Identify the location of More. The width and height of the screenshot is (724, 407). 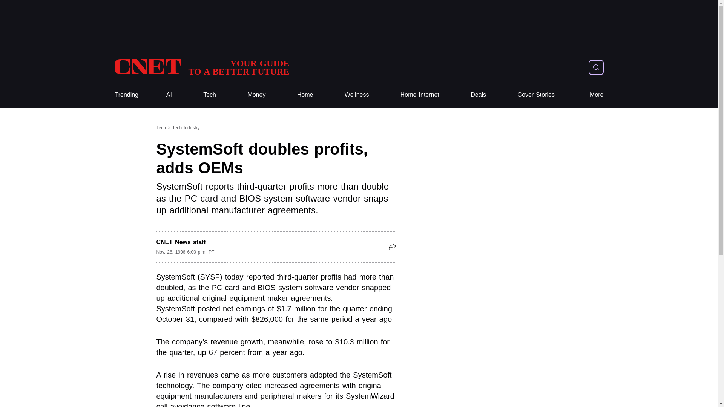
(597, 95).